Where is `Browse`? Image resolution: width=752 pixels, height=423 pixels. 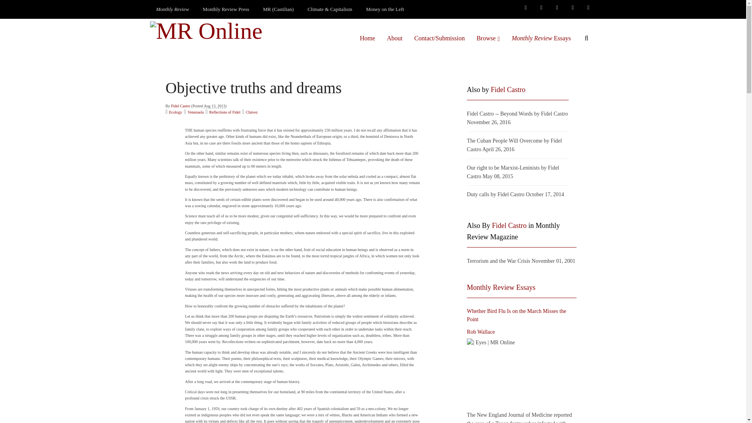
Browse is located at coordinates (488, 38).